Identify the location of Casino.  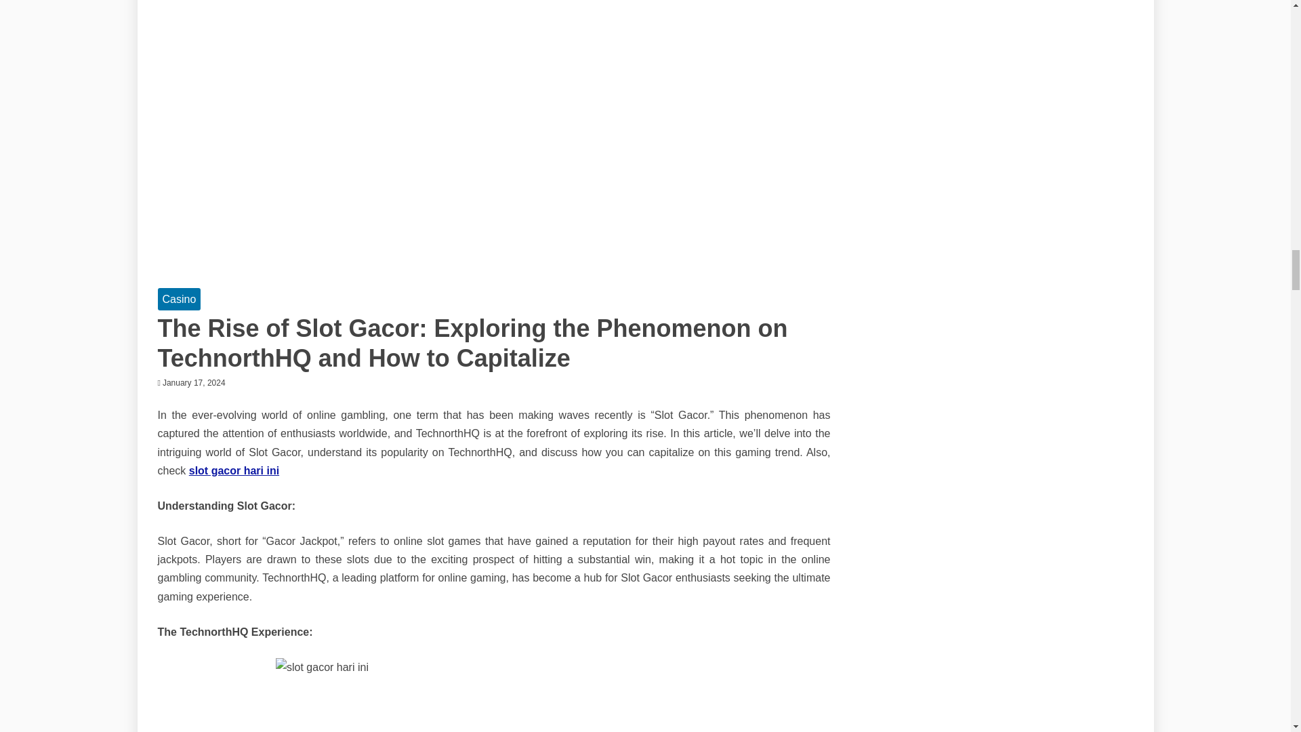
(179, 299).